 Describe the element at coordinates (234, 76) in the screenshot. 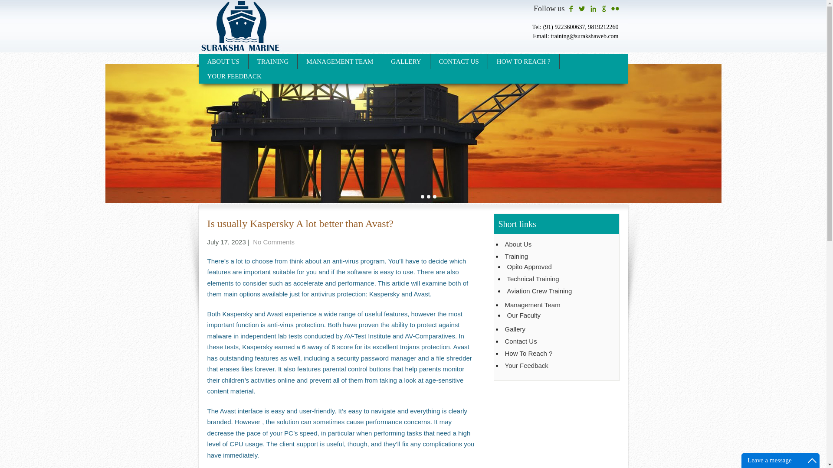

I see `YOUR FEEDBACK` at that location.